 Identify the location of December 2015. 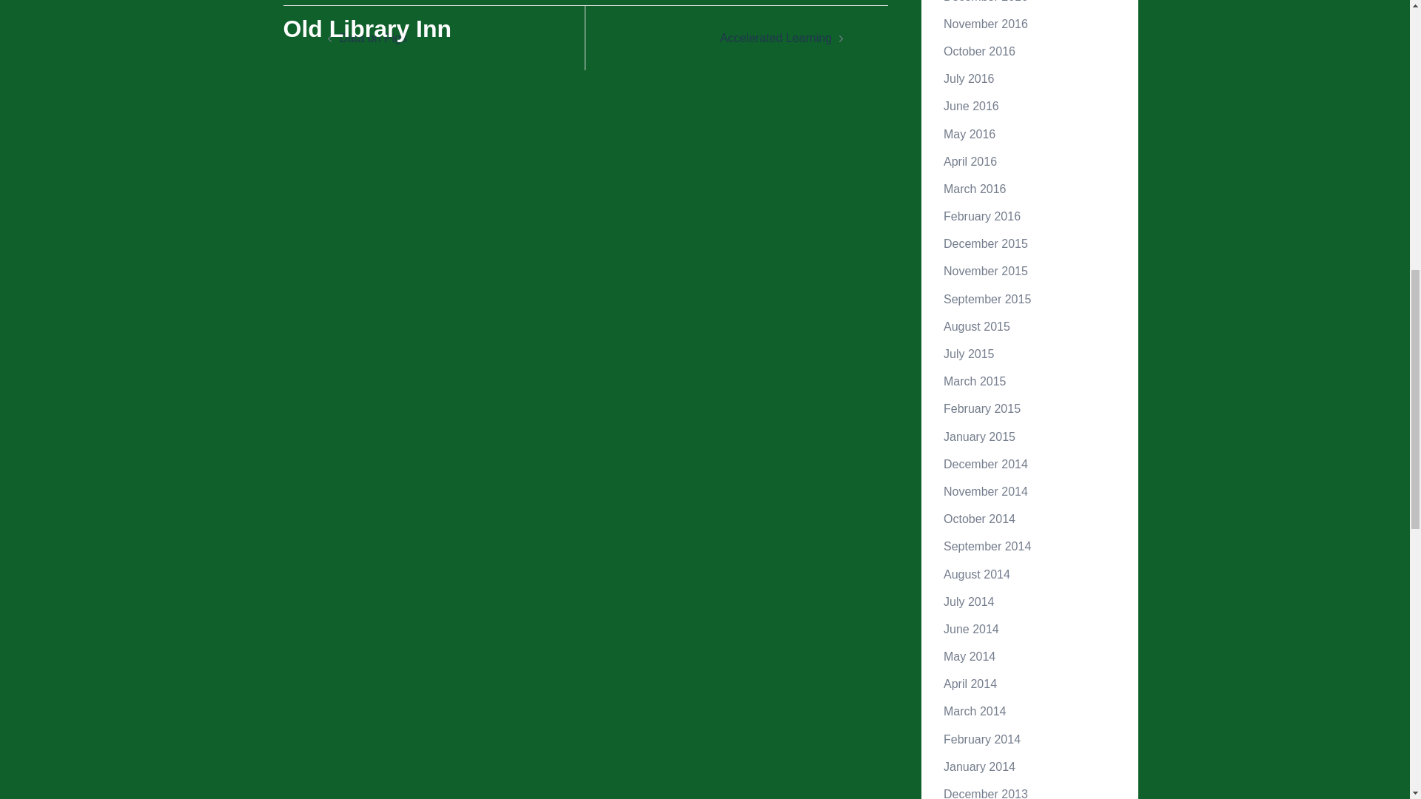
(985, 243).